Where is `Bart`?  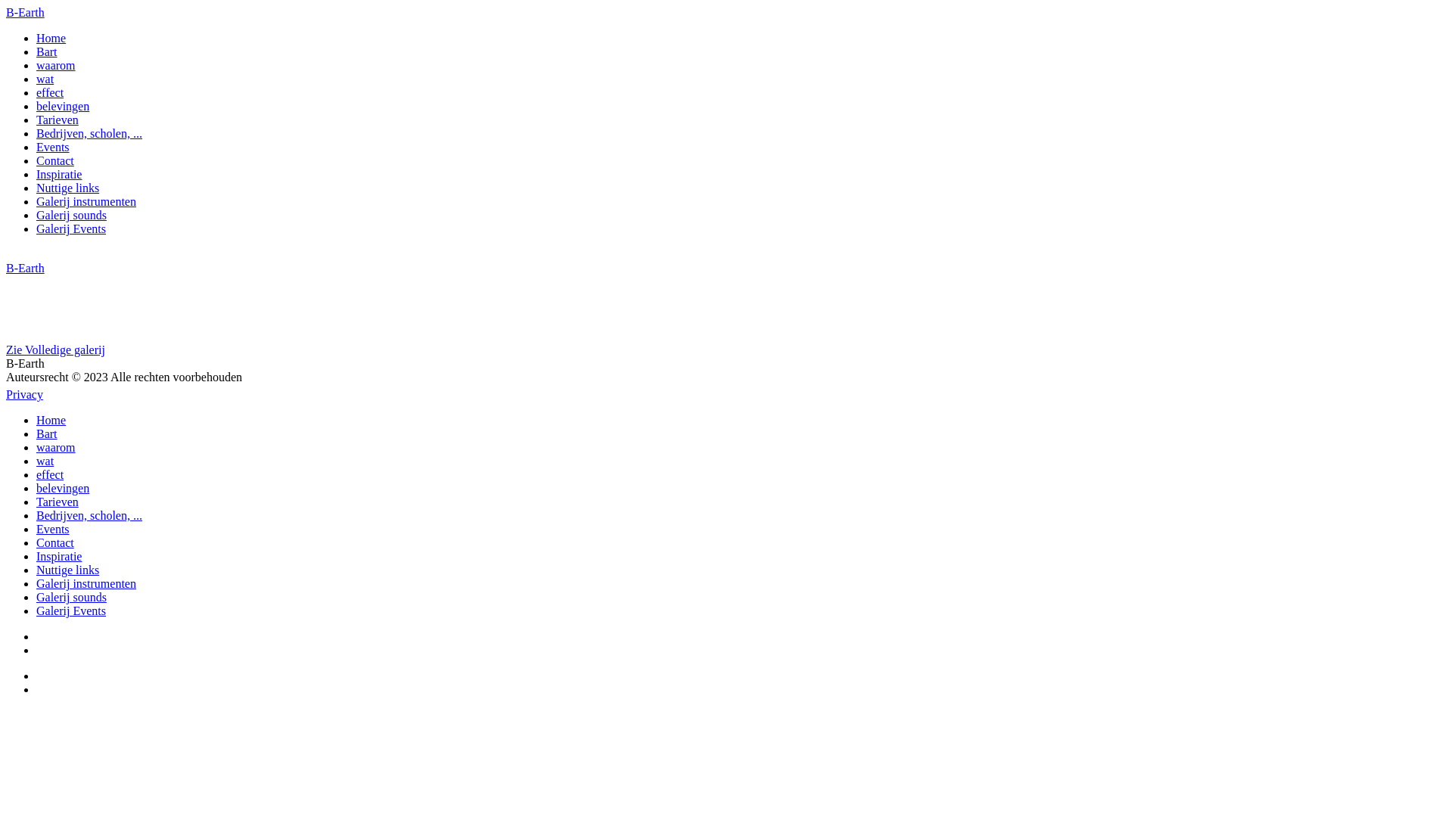
Bart is located at coordinates (47, 51).